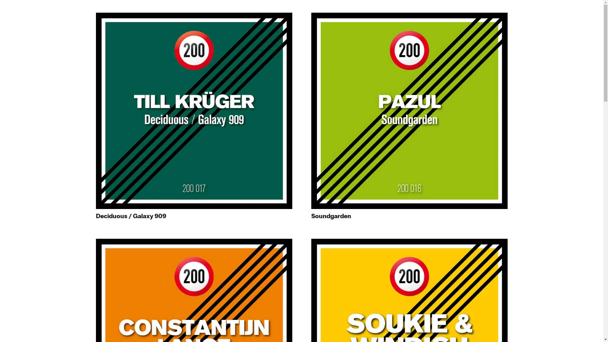 Image resolution: width=608 pixels, height=342 pixels. What do you see at coordinates (331, 216) in the screenshot?
I see `Soundgarden` at bounding box center [331, 216].